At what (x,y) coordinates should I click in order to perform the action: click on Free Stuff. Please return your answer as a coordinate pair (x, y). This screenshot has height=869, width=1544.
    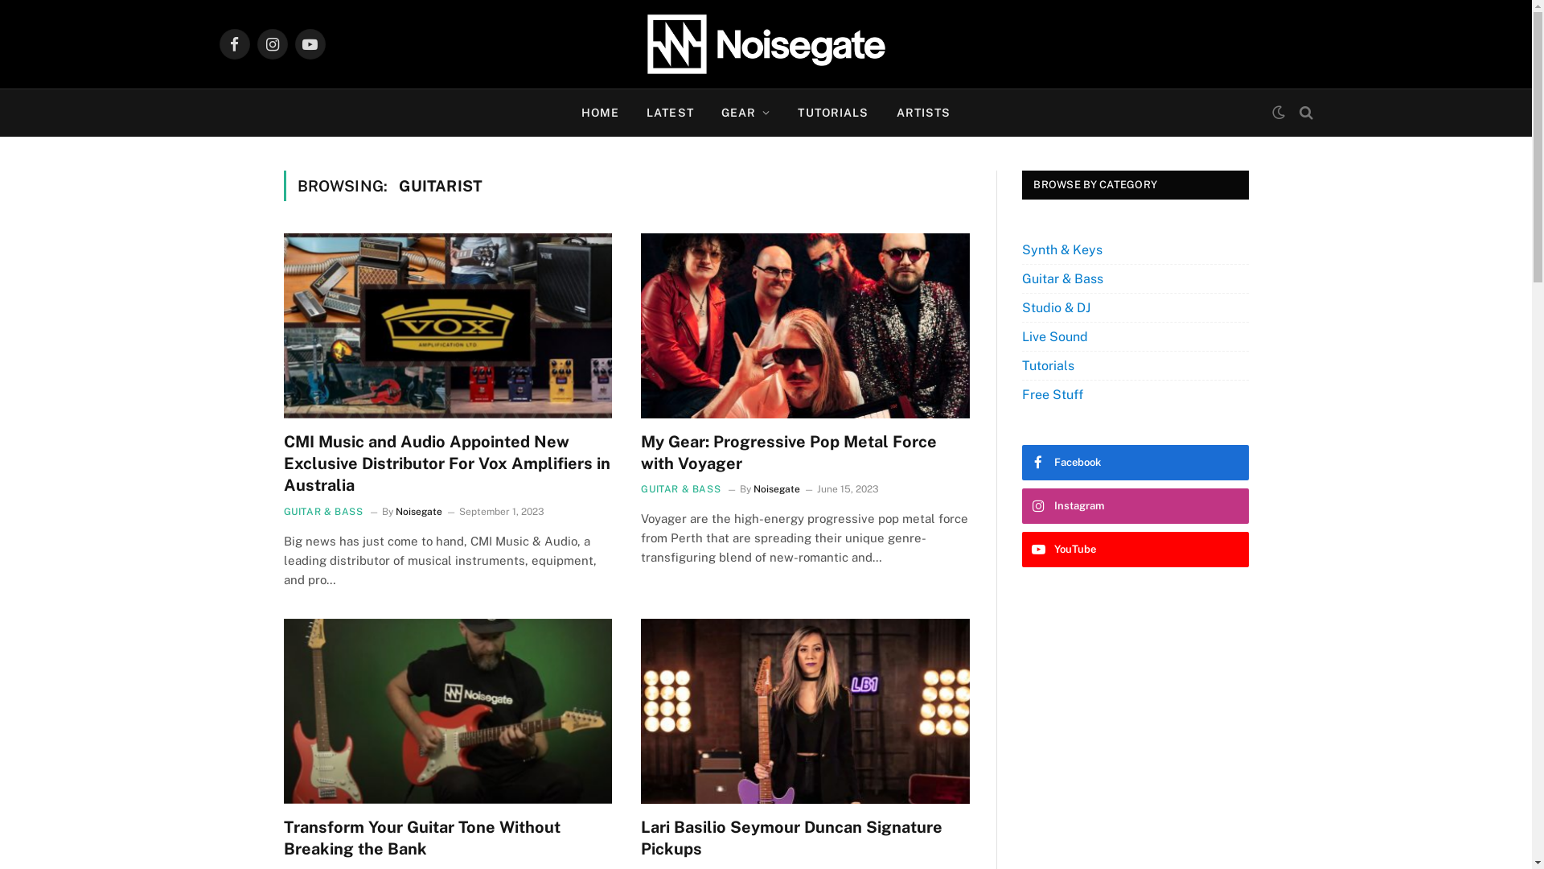
    Looking at the image, I should click on (1053, 394).